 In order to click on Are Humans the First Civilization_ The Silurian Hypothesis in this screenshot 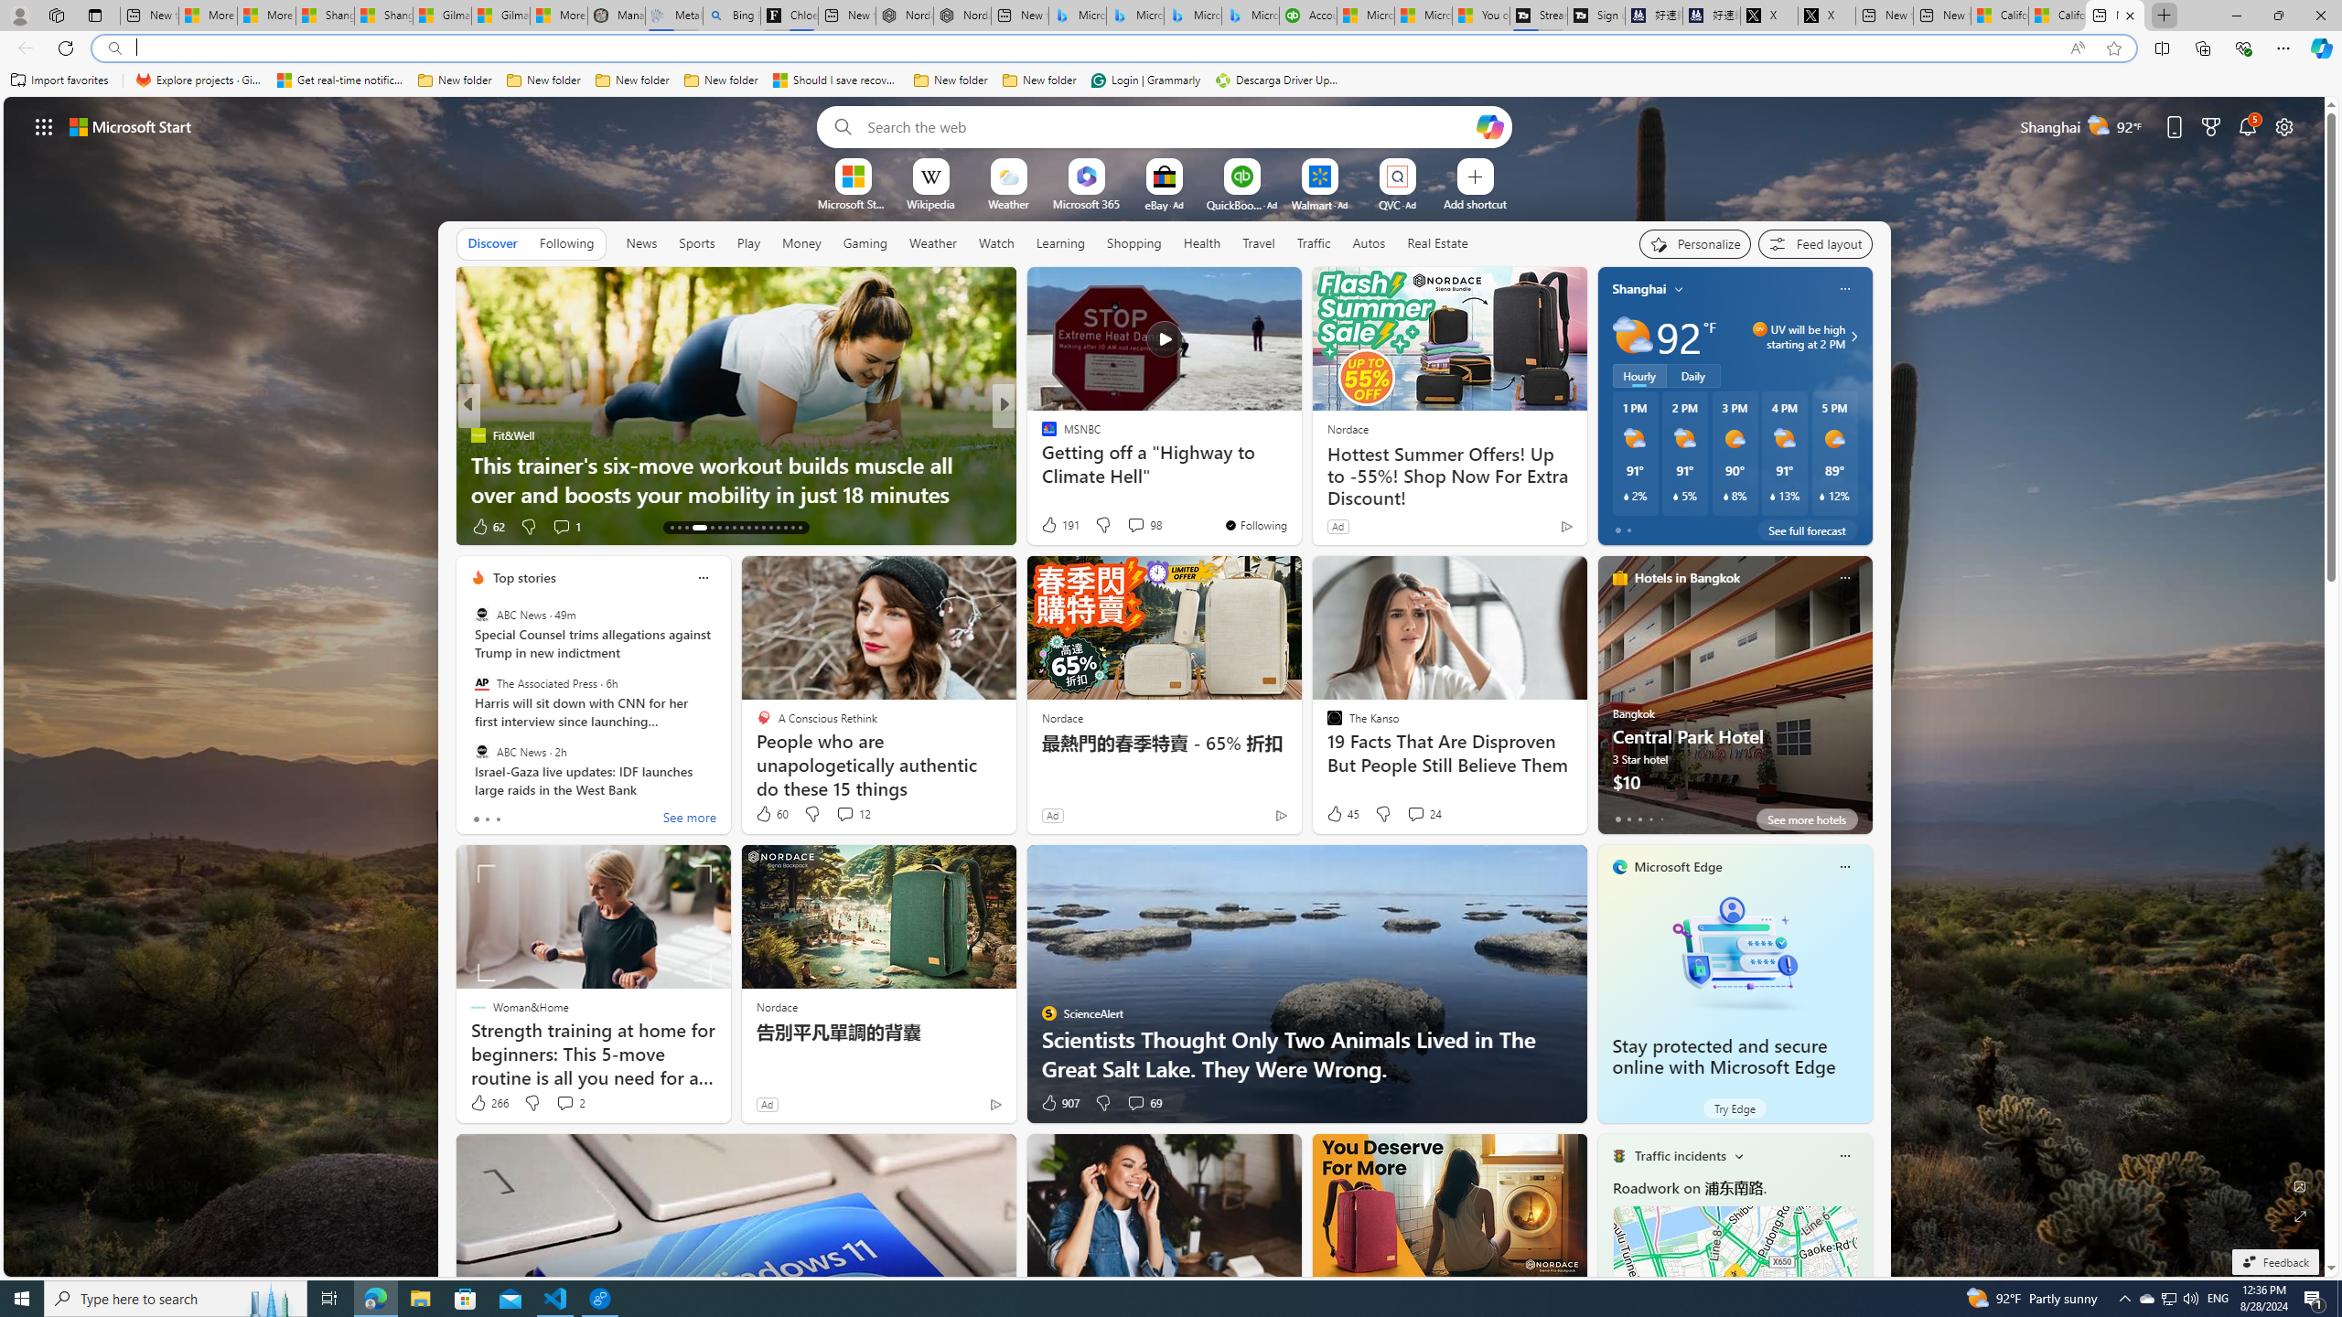, I will do `click(1298, 479)`.